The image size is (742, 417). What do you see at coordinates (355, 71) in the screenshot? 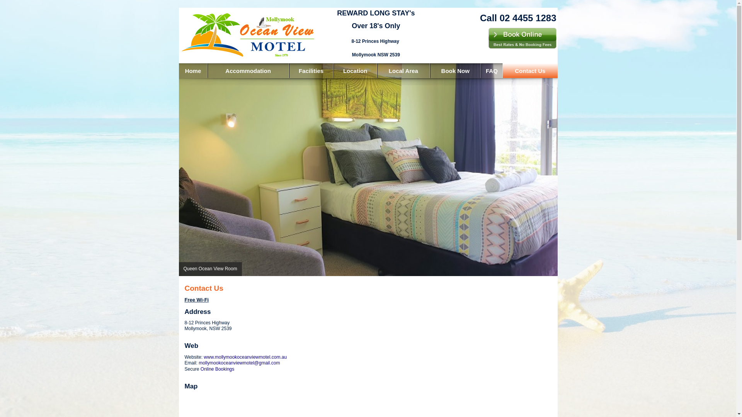
I see `Location` at bounding box center [355, 71].